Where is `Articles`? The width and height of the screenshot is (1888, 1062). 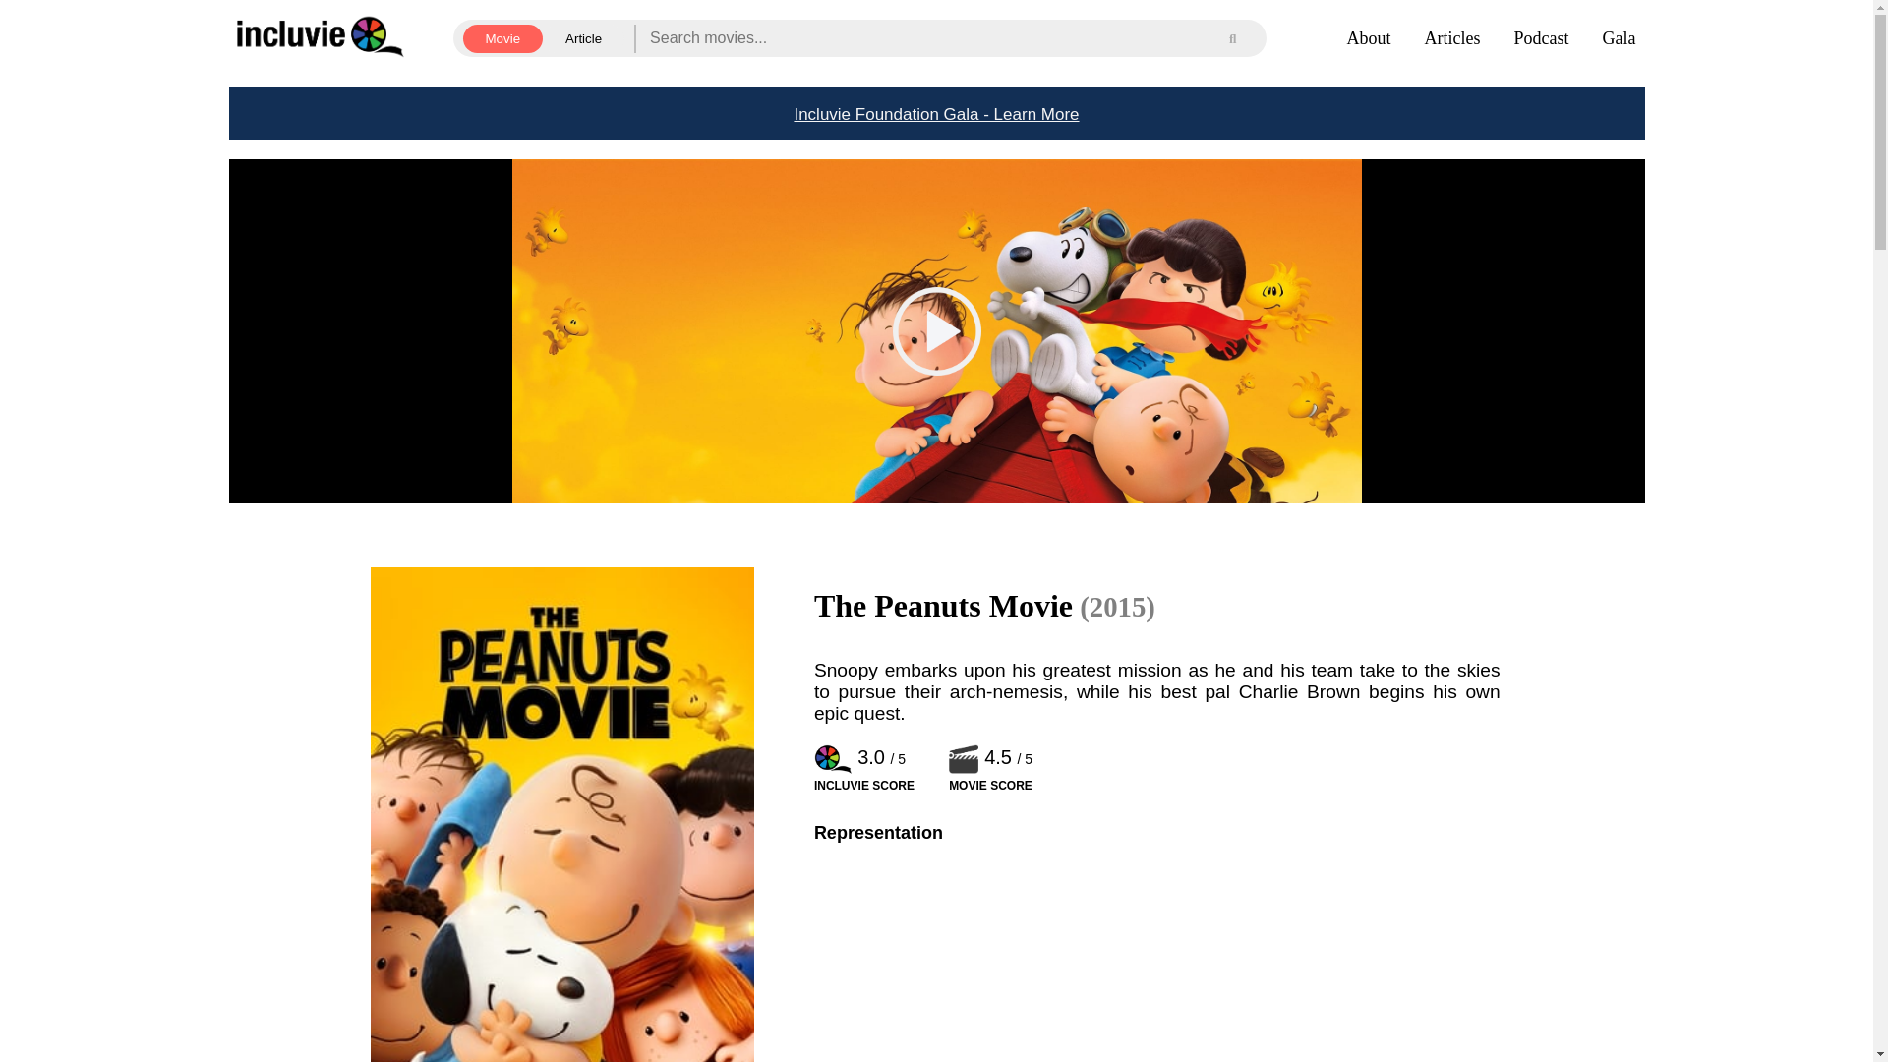 Articles is located at coordinates (1452, 37).